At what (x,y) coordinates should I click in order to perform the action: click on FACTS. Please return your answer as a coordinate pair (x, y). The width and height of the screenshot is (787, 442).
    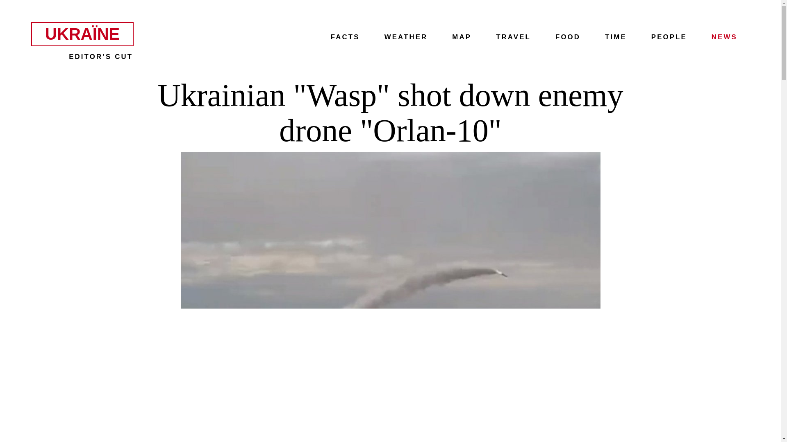
    Looking at the image, I should click on (345, 37).